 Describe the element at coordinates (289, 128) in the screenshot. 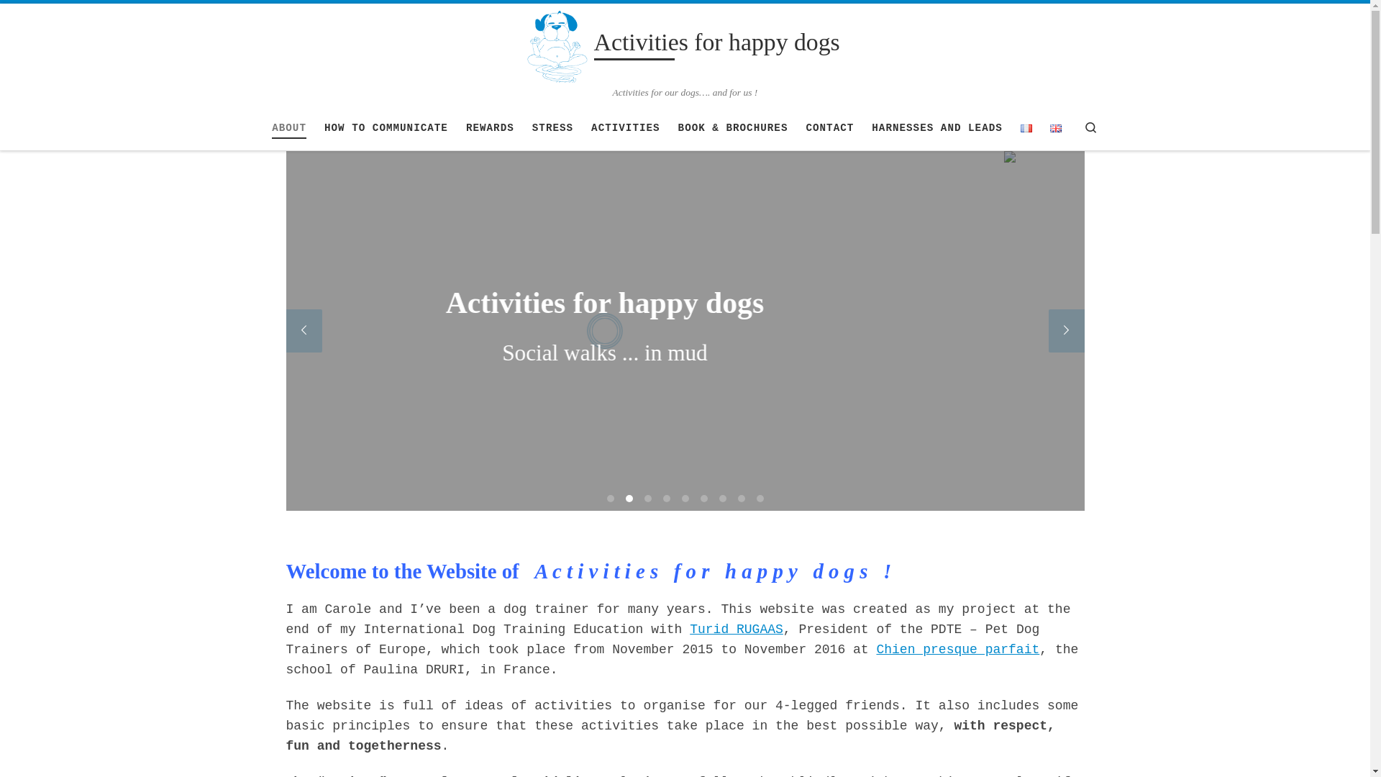

I see `ABOUT` at that location.